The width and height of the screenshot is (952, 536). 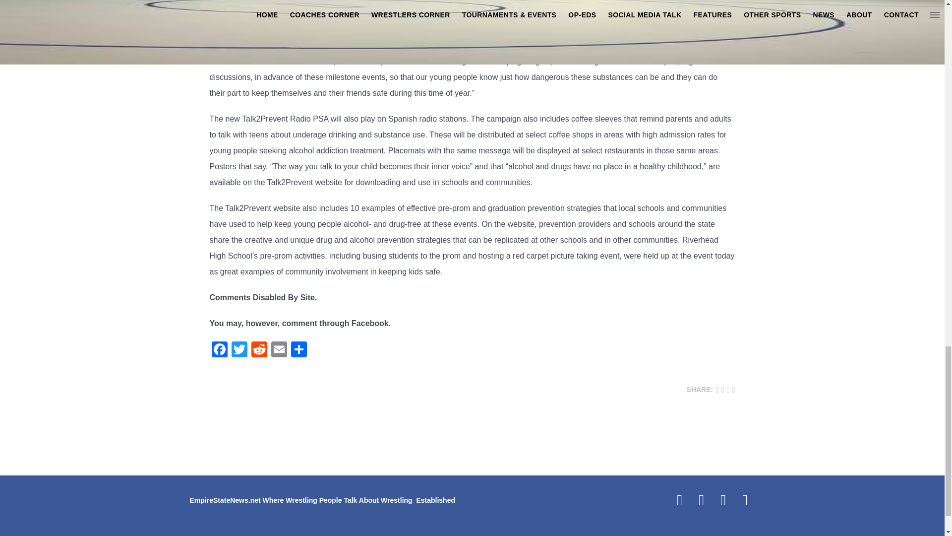 I want to click on Facebook, so click(x=219, y=350).